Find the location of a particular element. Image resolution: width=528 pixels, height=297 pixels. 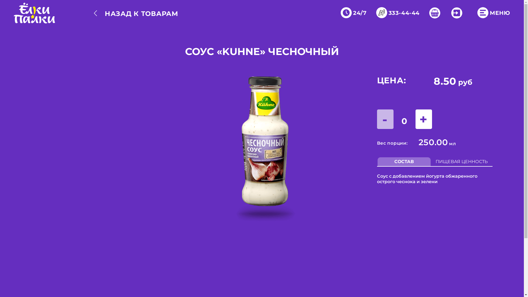

+ is located at coordinates (424, 119).